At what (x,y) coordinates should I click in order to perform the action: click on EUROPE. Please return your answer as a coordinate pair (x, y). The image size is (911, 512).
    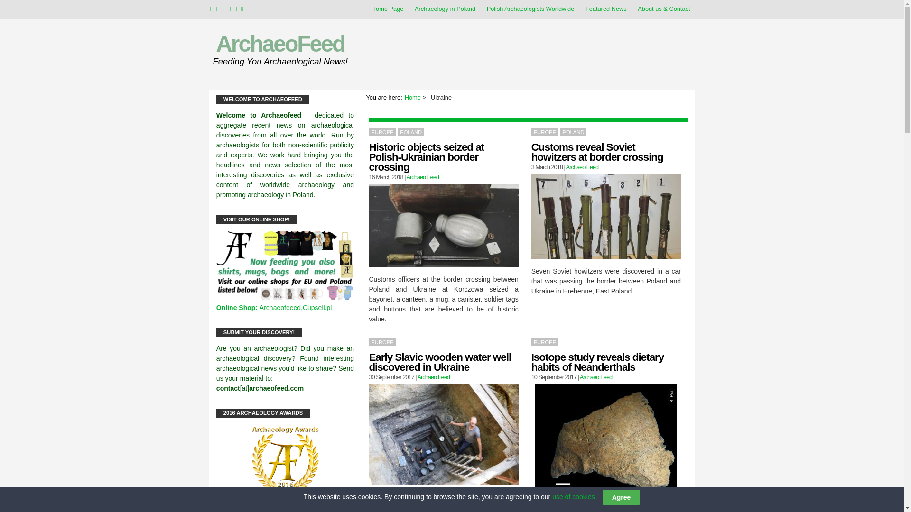
    Looking at the image, I should click on (382, 342).